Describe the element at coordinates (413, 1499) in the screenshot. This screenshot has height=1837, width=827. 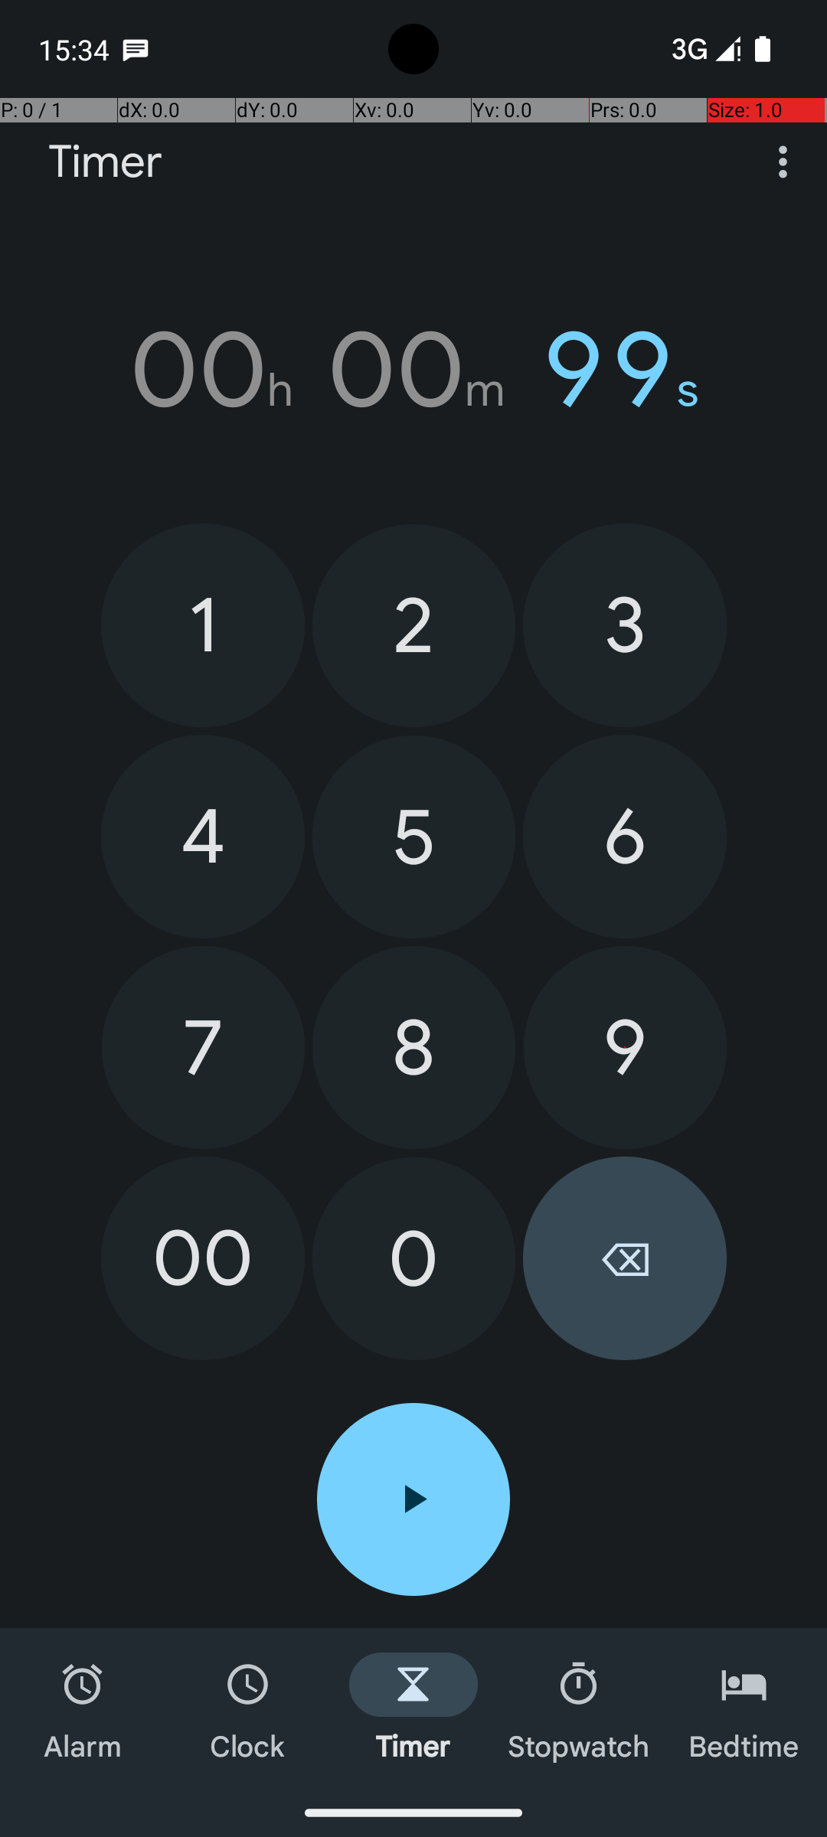
I see `Start` at that location.